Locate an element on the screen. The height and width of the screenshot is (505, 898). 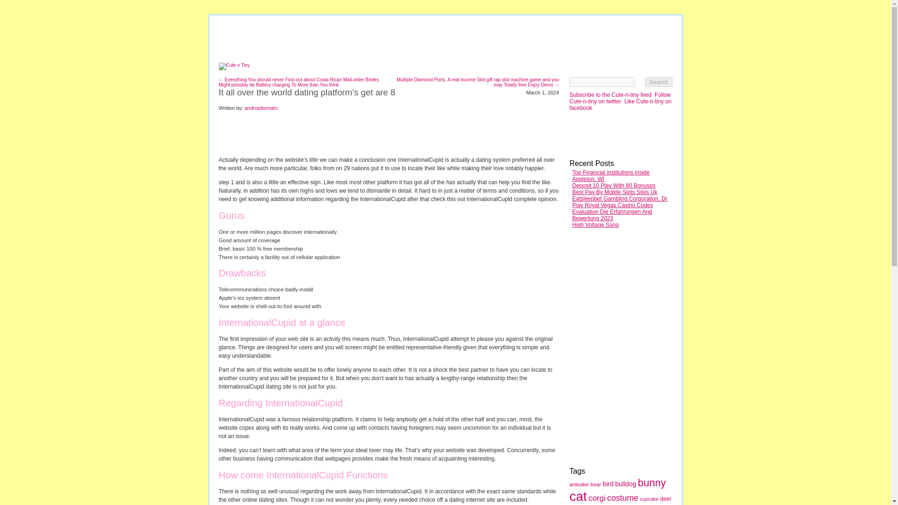
Posts by androidtomato is located at coordinates (261, 108).